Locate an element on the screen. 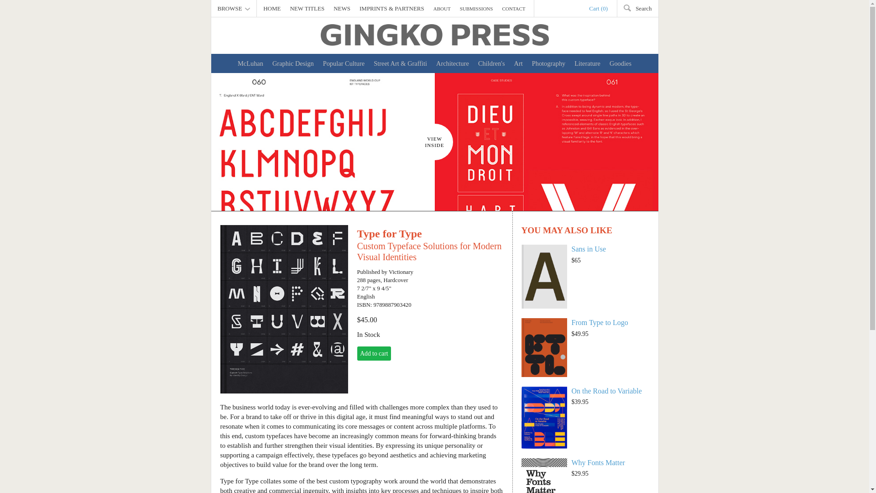 The height and width of the screenshot is (493, 876). Go to home page is located at coordinates (434, 35).